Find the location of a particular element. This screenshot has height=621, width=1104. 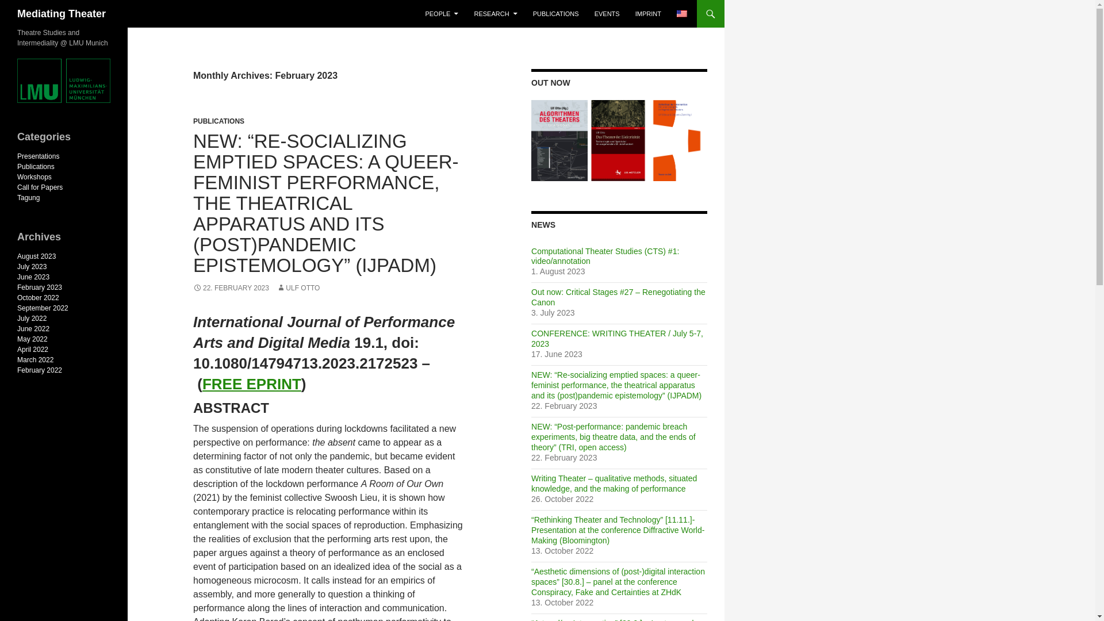

PUBLICATIONS is located at coordinates (218, 121).